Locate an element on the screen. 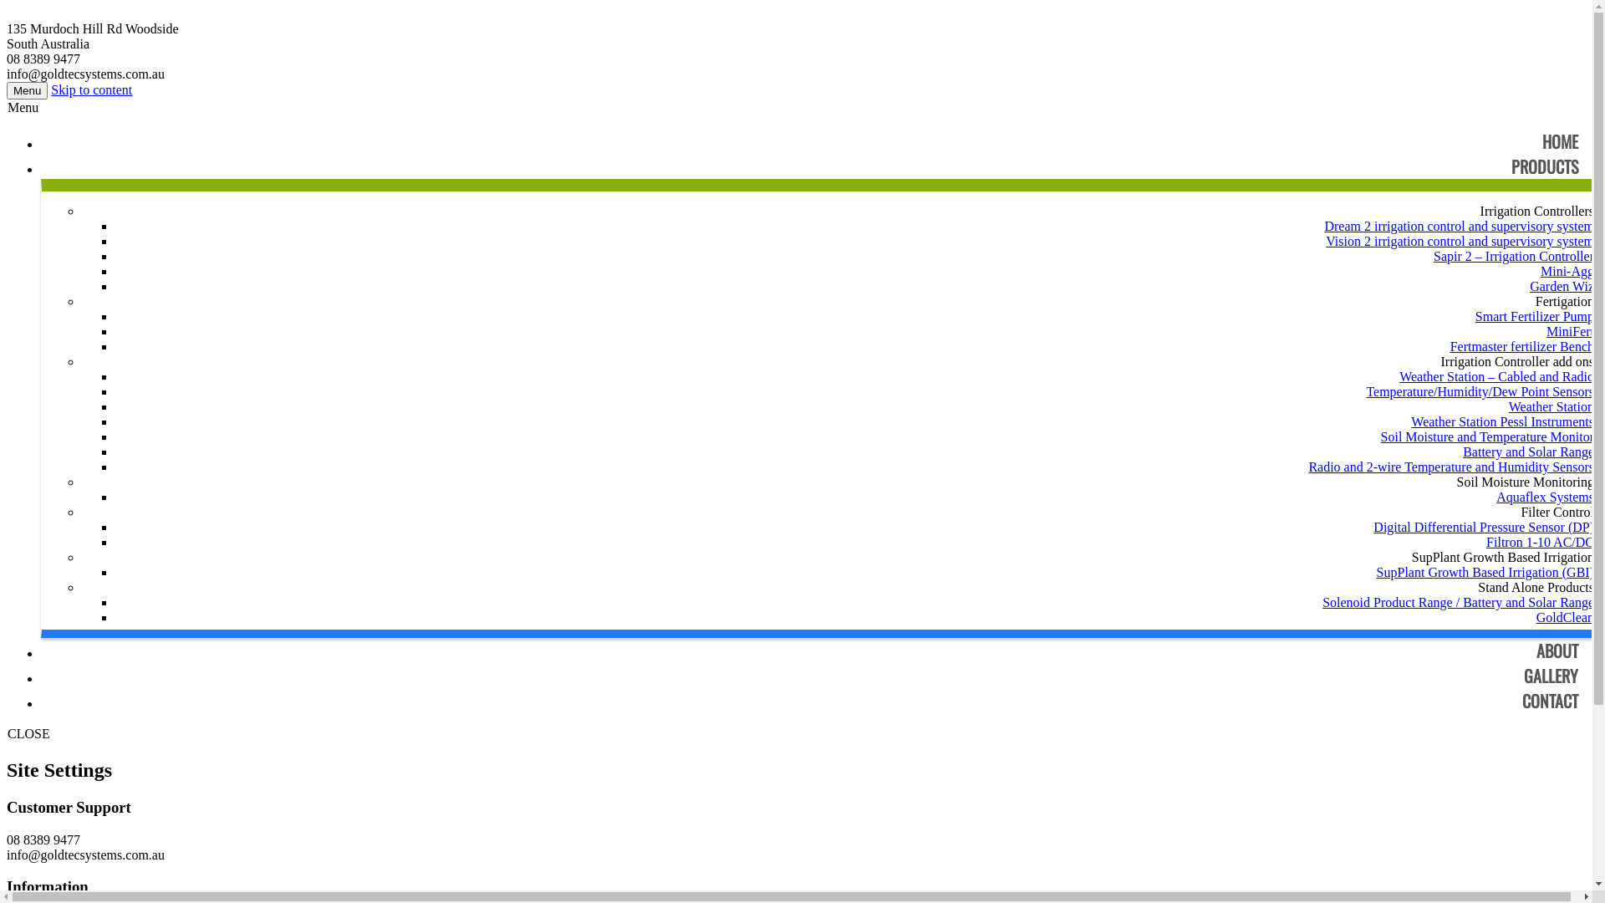 This screenshot has height=903, width=1605. Fertigation is located at coordinates (1565, 301).